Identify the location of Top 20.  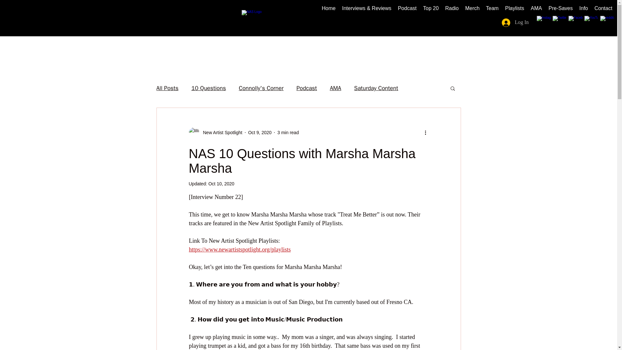
(431, 8).